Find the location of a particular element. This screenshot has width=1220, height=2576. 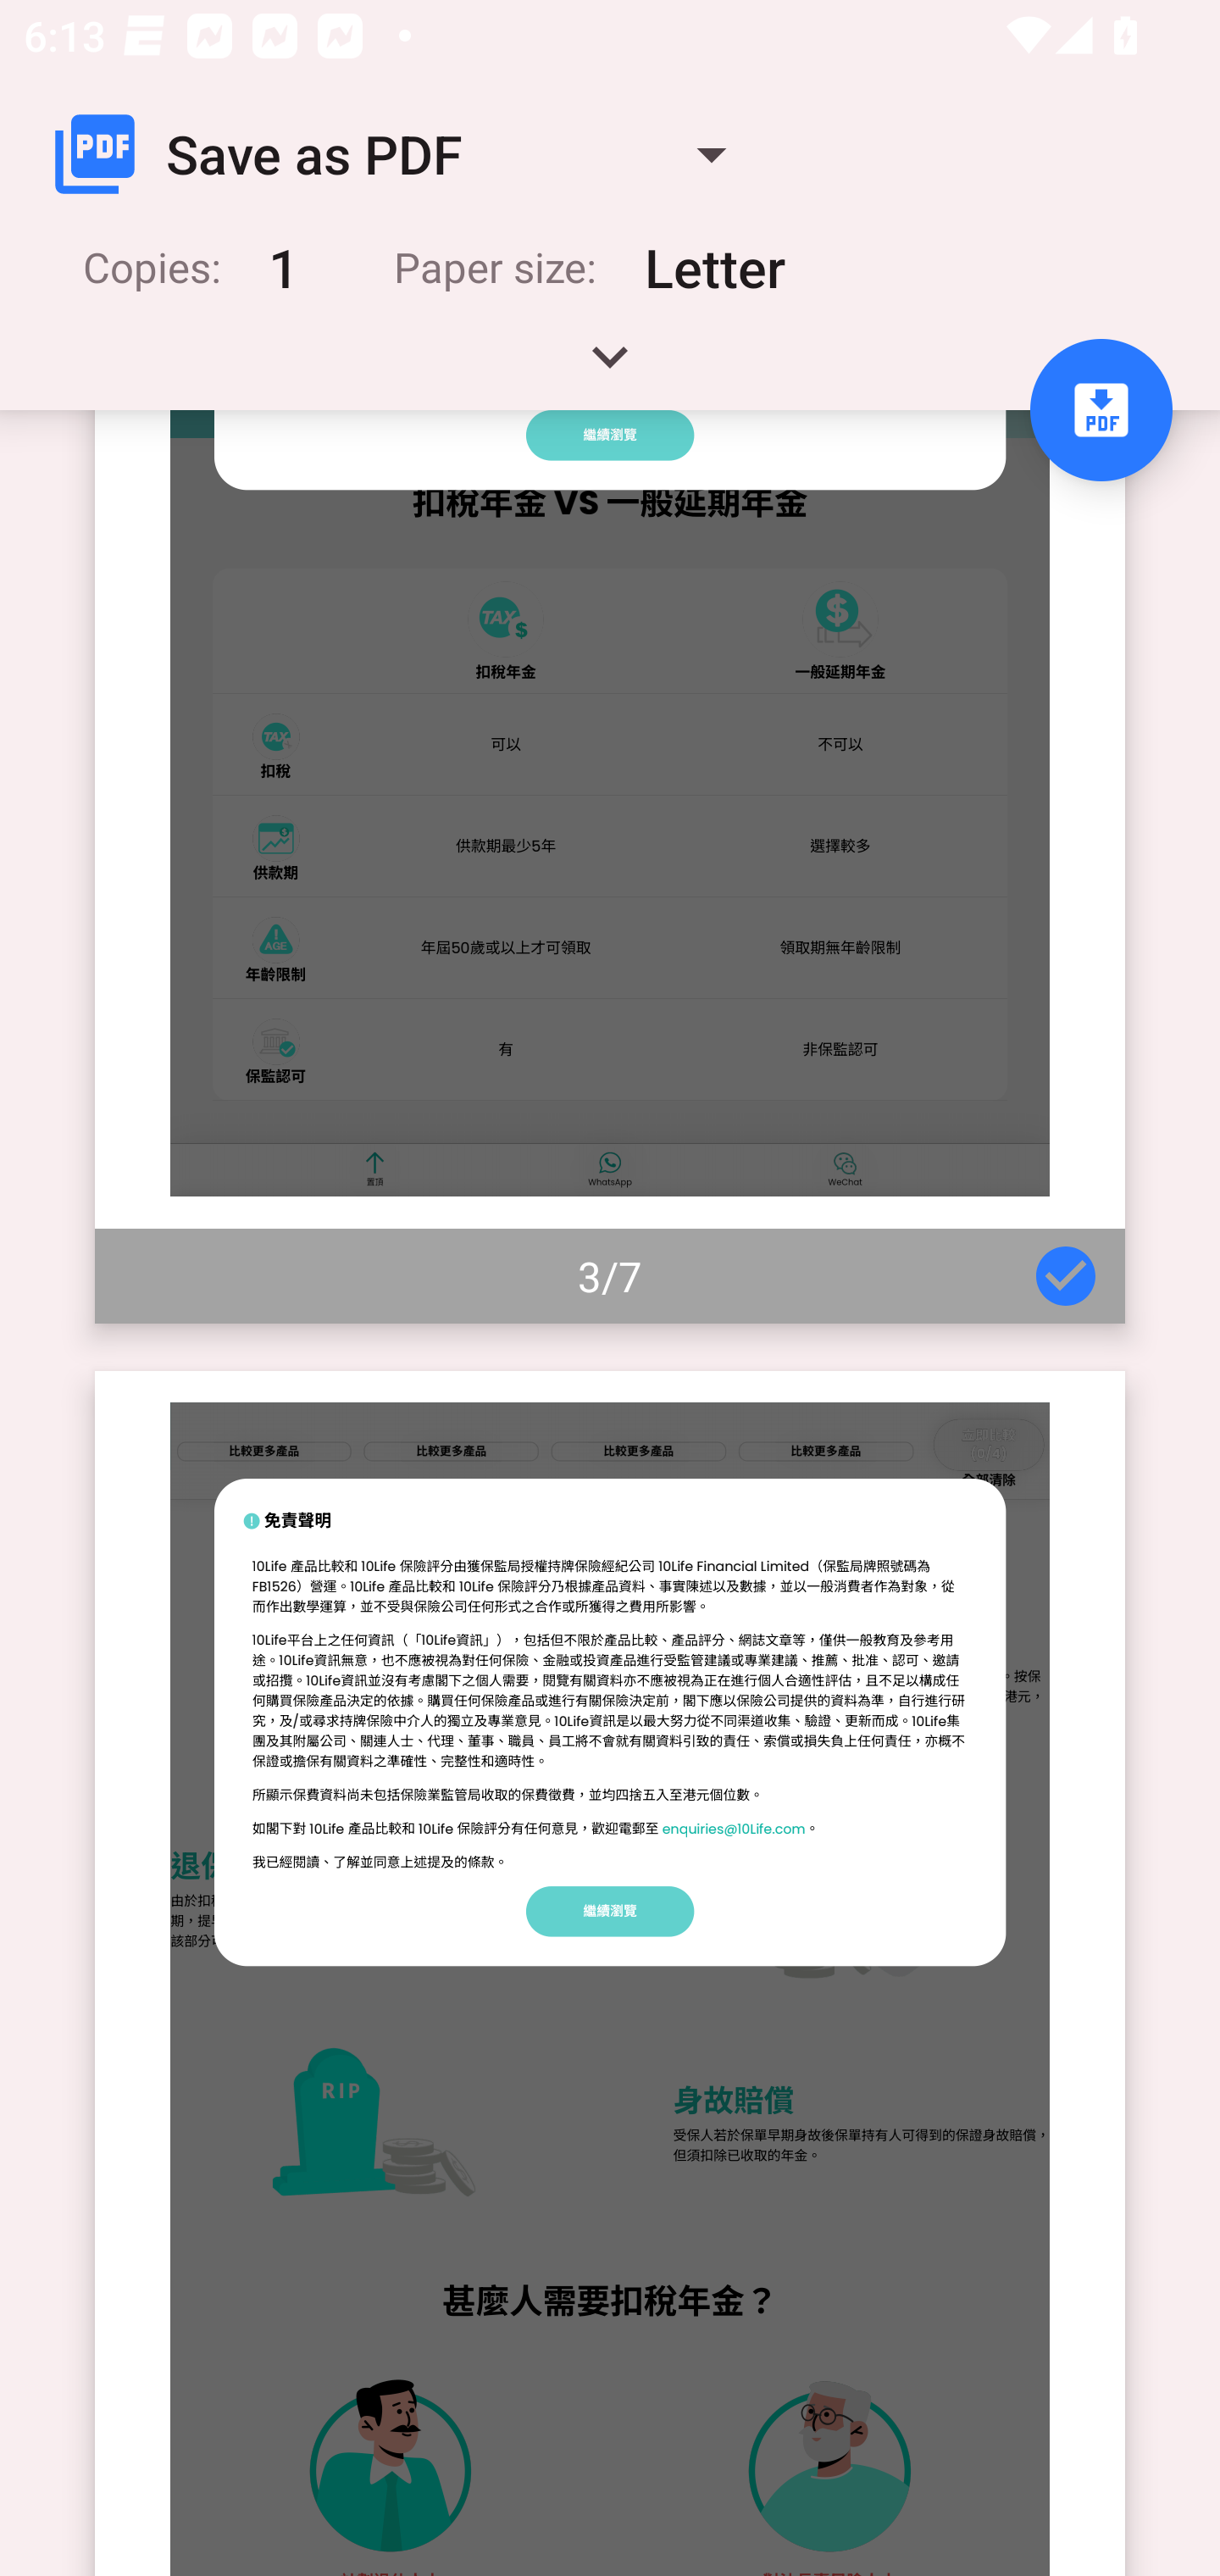

Save as PDF is located at coordinates (403, 154).